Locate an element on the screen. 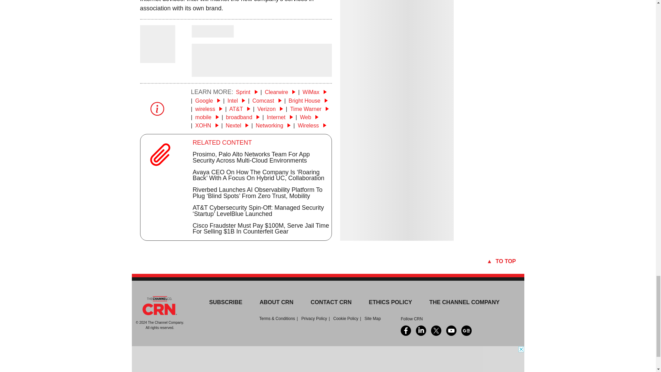  Google is located at coordinates (207, 101).